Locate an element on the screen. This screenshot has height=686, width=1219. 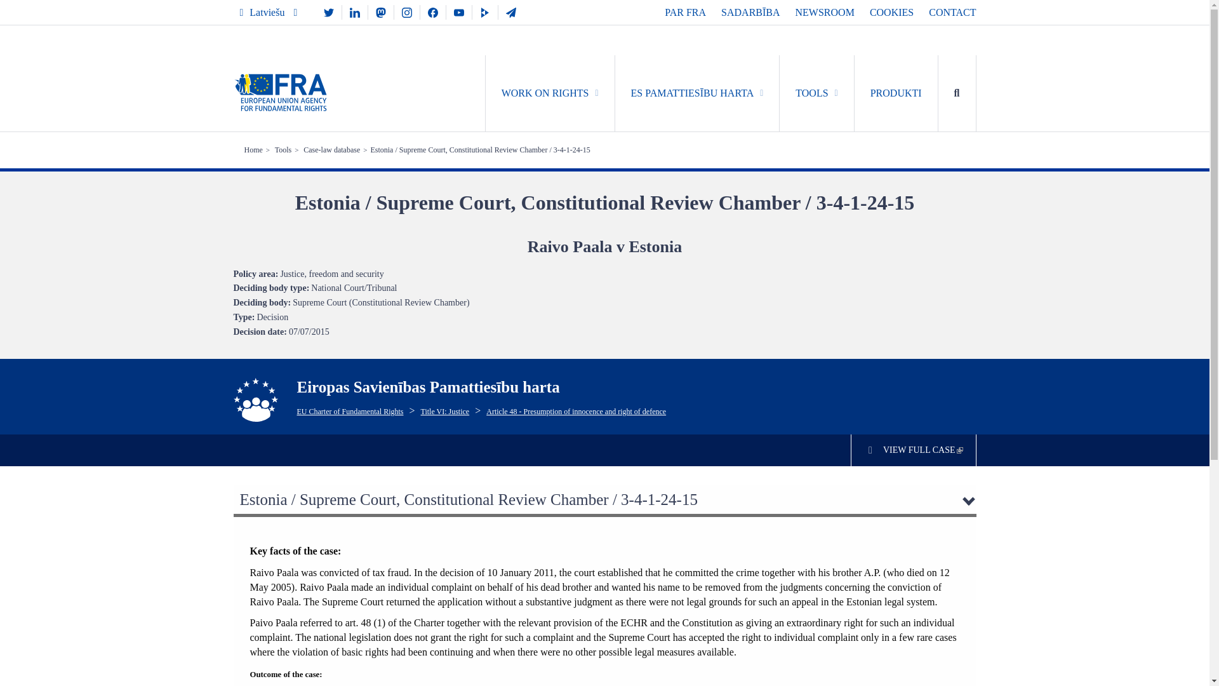
FRA's Twitter channel is located at coordinates (328, 11).